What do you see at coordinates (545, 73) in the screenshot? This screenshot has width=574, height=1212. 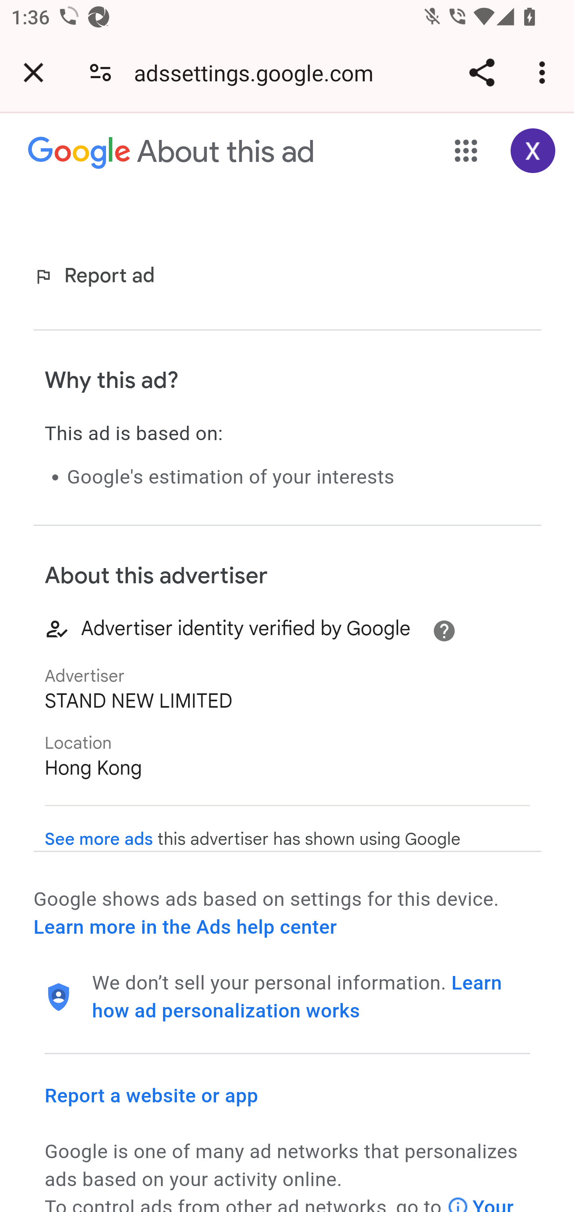 I see `Customize and control Google Chrome` at bounding box center [545, 73].